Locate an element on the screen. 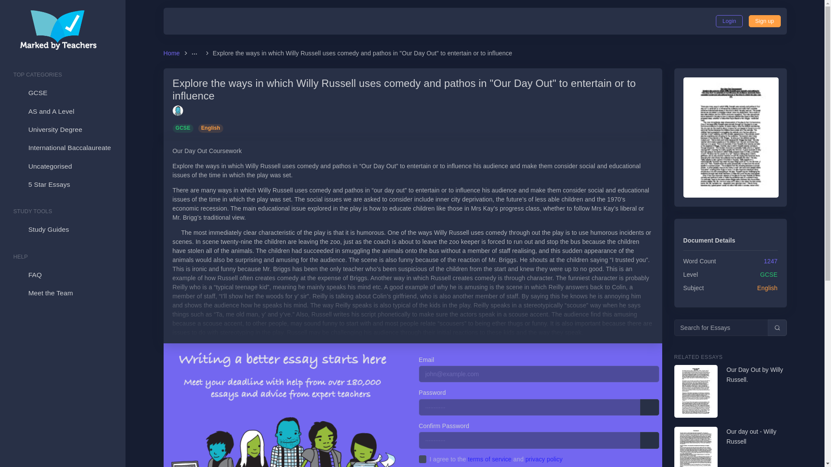  Our Day Out by Willy Russell. is located at coordinates (756, 374).